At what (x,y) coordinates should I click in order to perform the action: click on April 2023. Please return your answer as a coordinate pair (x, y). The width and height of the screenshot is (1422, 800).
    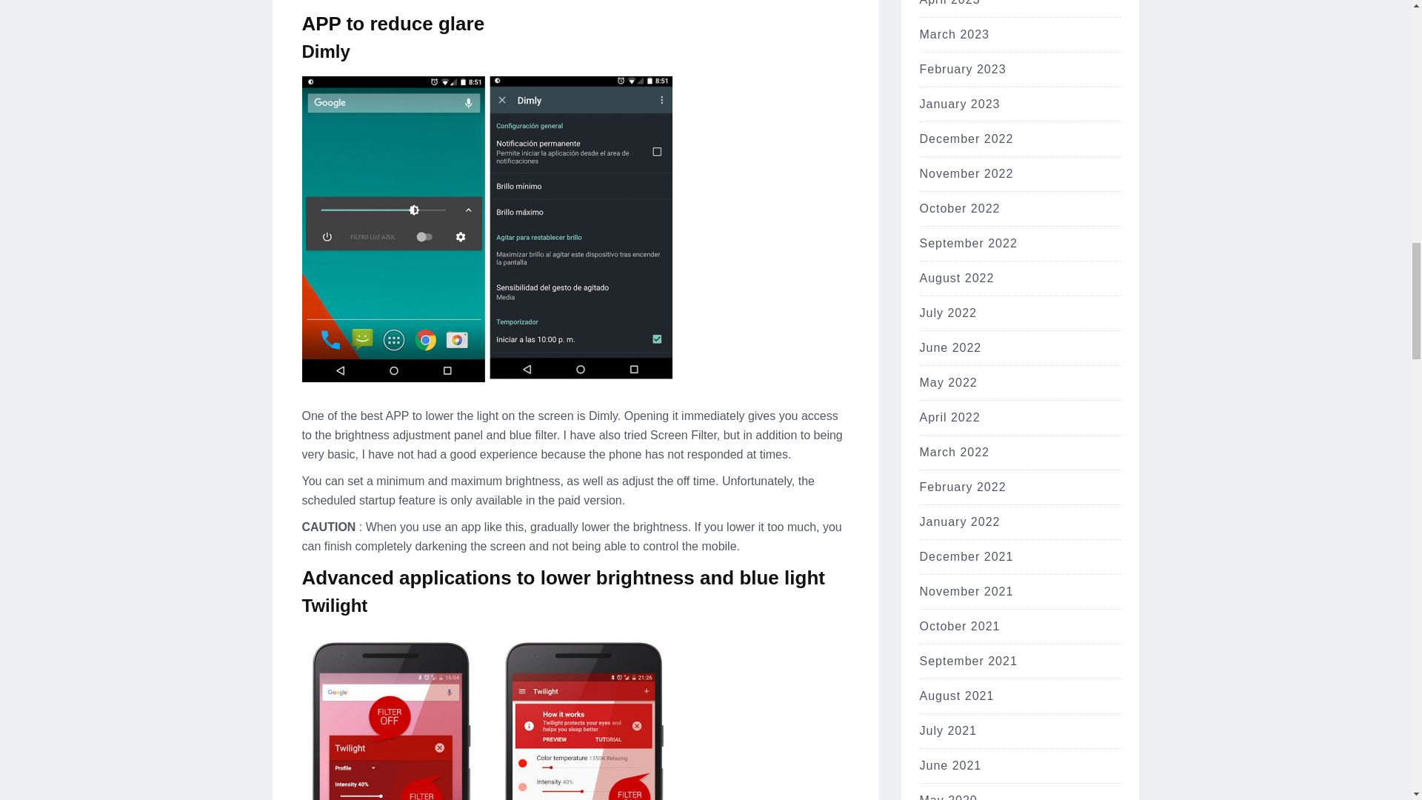
    Looking at the image, I should click on (950, 3).